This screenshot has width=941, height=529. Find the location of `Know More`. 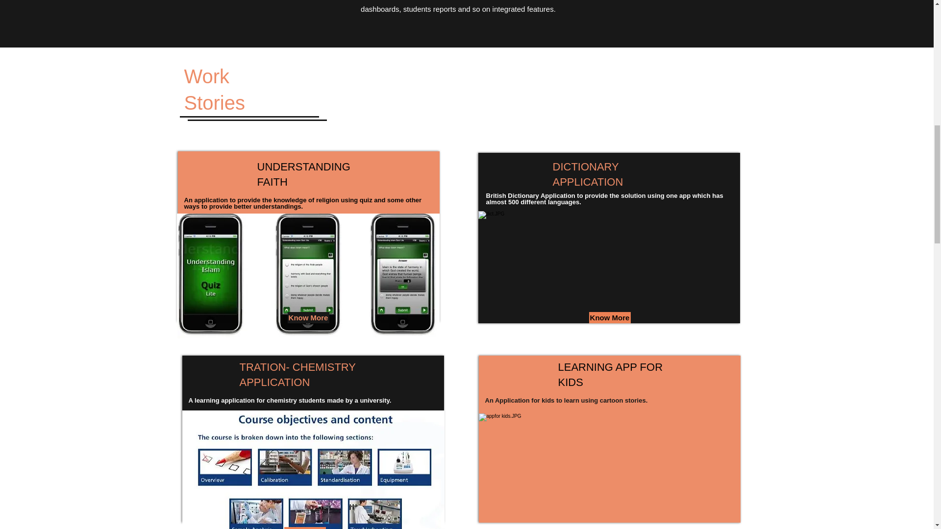

Know More is located at coordinates (305, 528).